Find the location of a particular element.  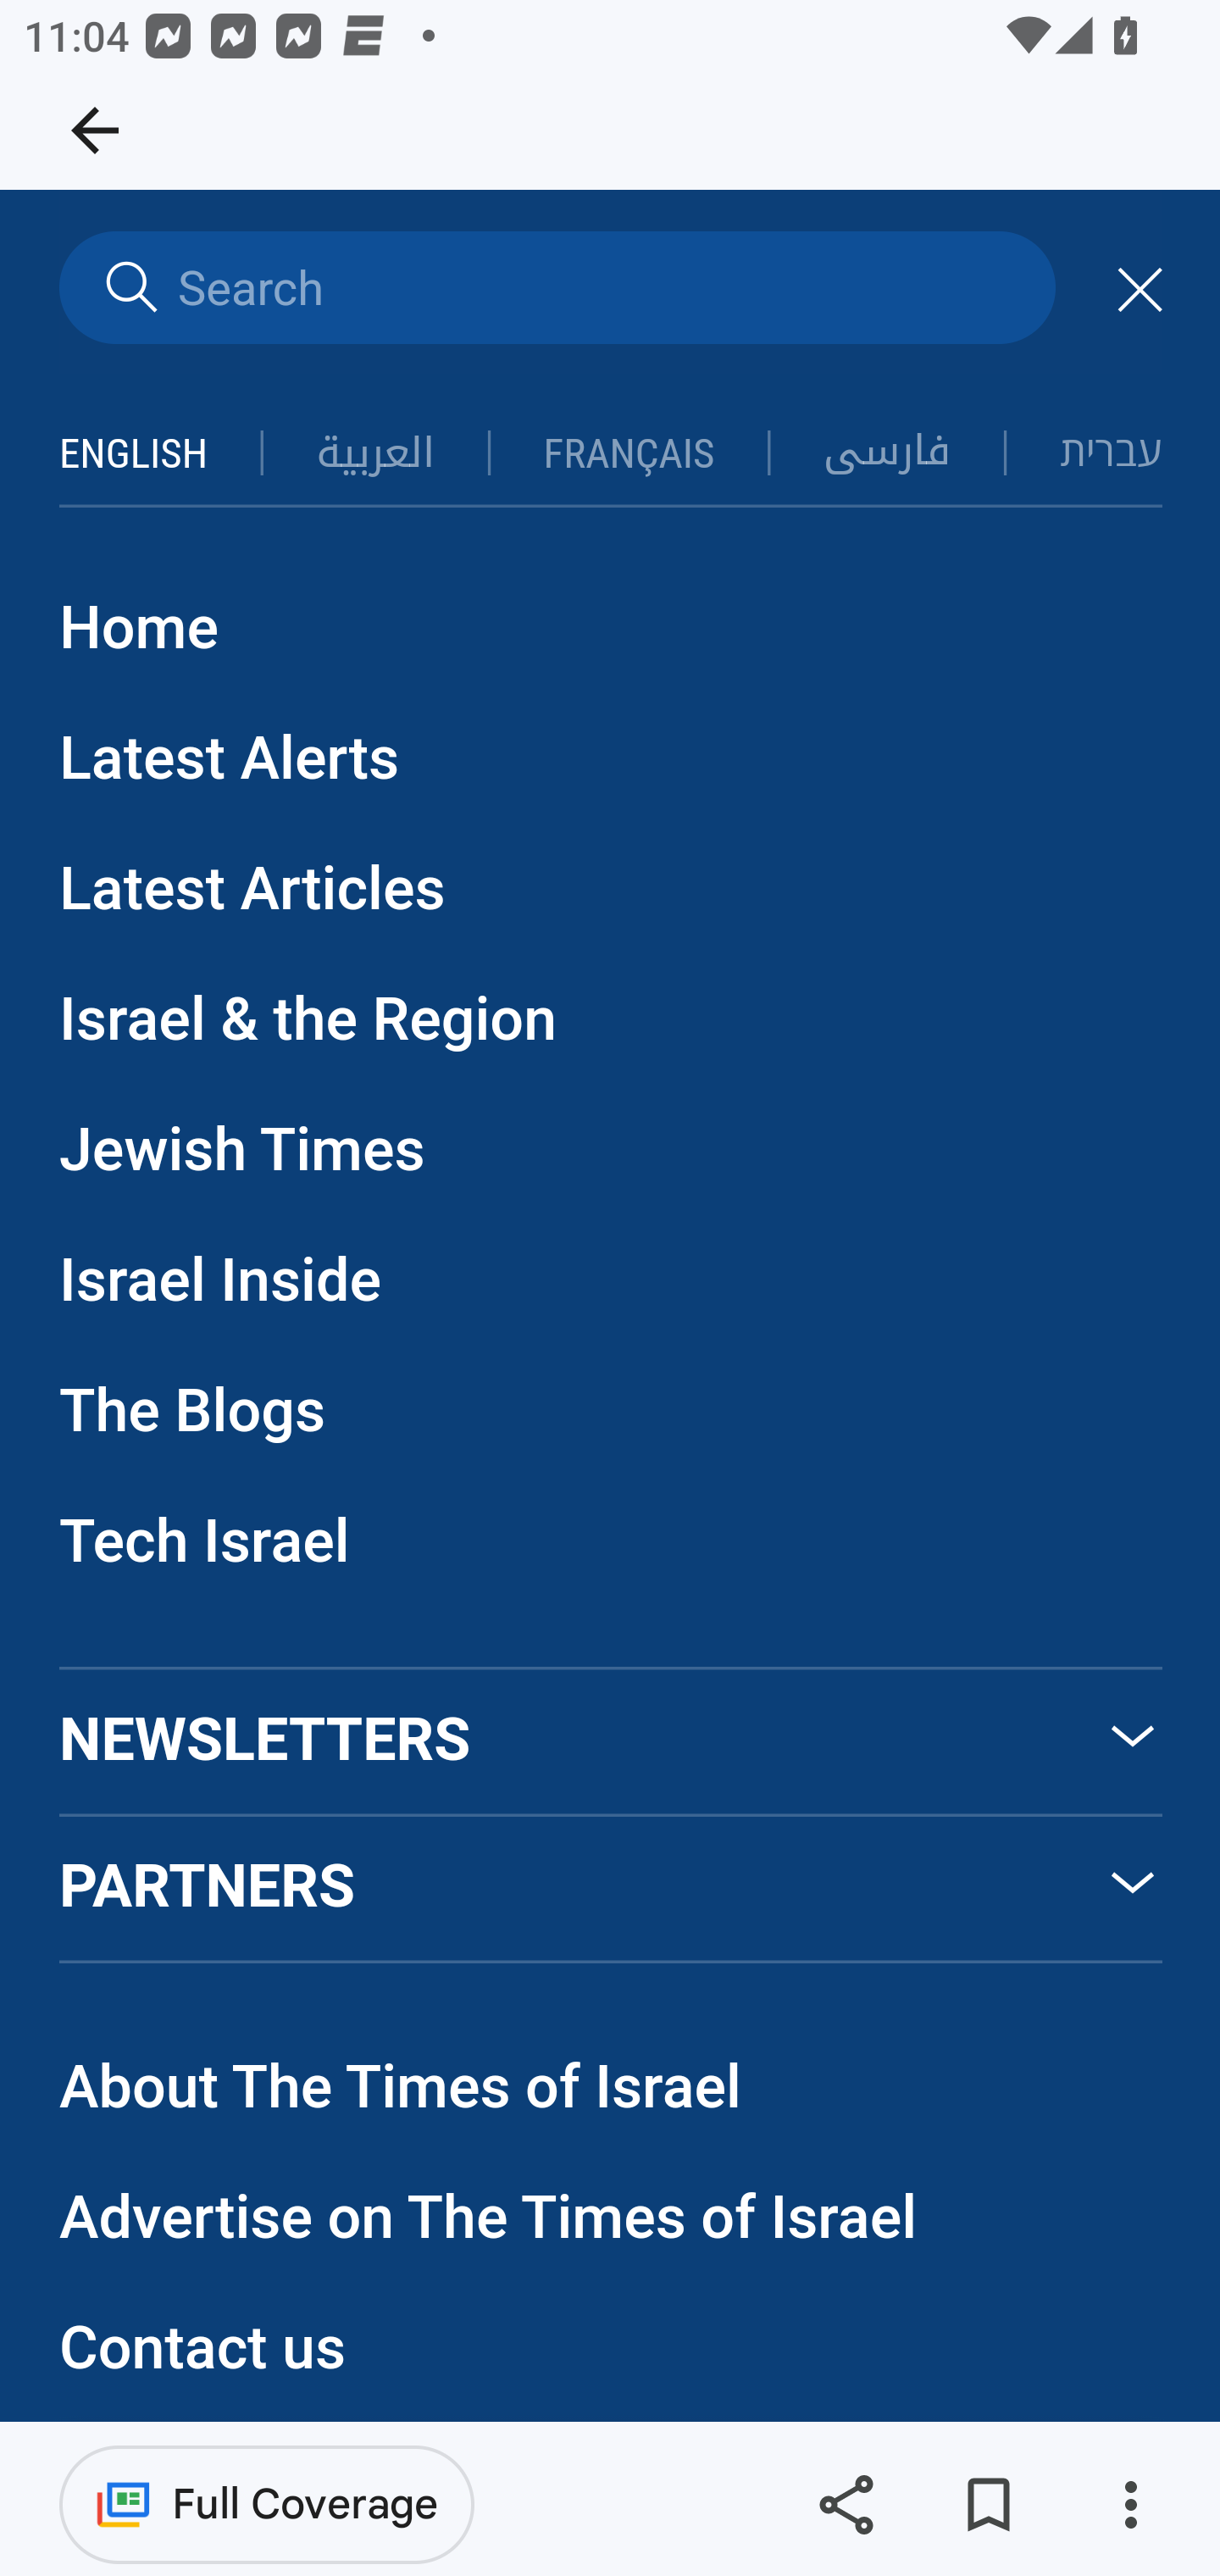

Contact us is located at coordinates (202, 2351).